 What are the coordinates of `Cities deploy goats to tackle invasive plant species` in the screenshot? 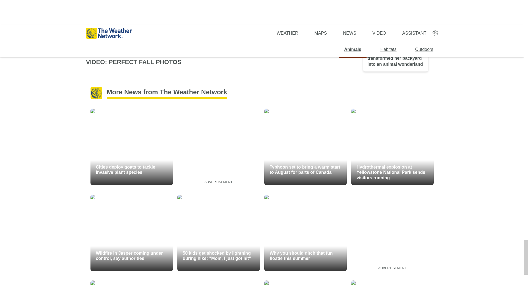 It's located at (131, 147).